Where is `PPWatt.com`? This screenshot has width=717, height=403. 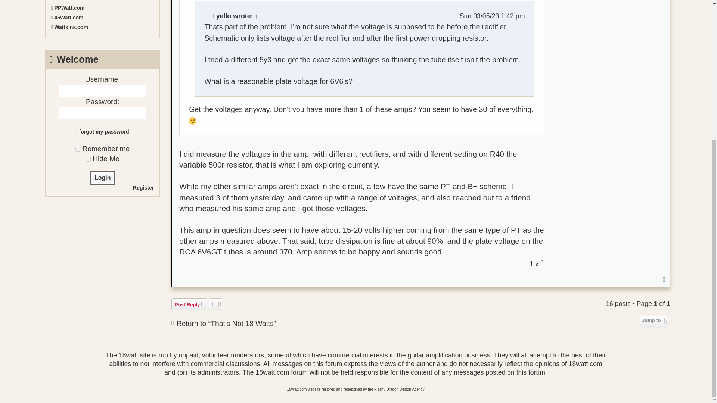 PPWatt.com is located at coordinates (102, 7).